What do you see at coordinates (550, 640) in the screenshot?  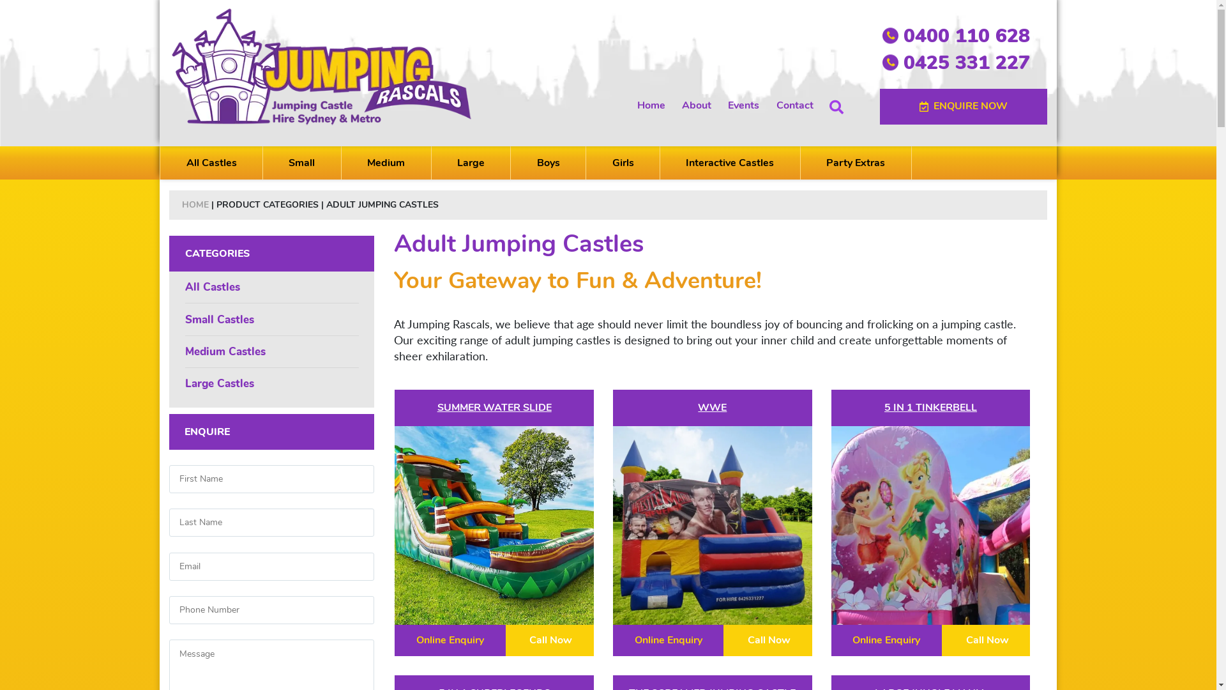 I see `Call Now` at bounding box center [550, 640].